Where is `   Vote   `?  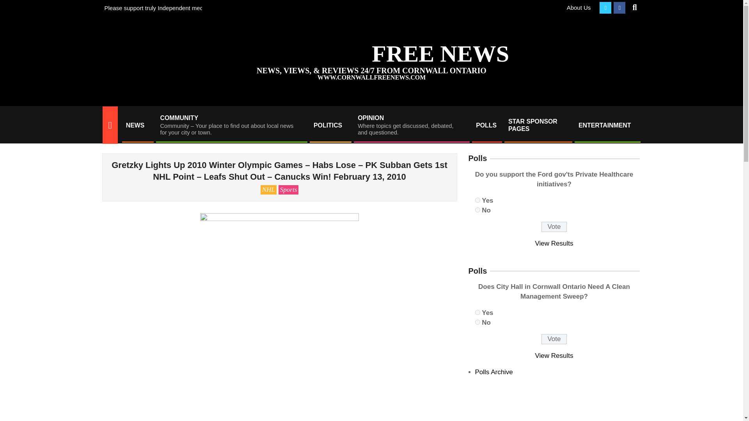
   Vote    is located at coordinates (554, 227).